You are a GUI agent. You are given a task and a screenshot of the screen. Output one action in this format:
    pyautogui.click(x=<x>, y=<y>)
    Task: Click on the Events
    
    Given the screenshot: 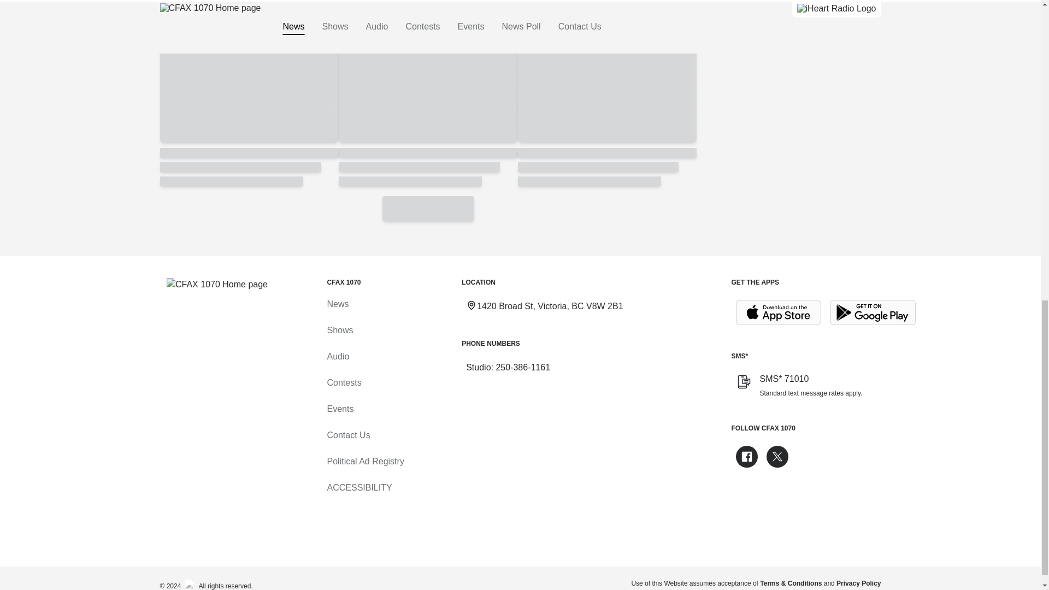 What is the action you would take?
    pyautogui.click(x=340, y=409)
    